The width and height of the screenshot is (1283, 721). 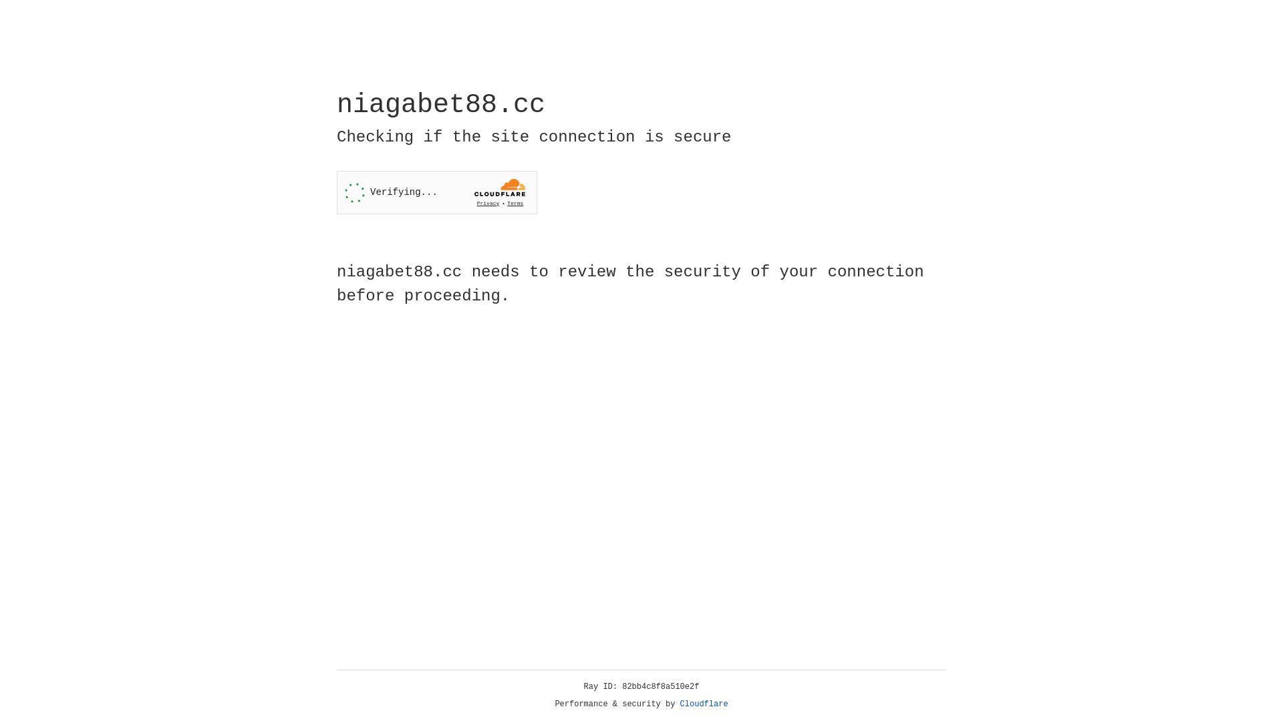 I want to click on Cloudflare, so click(x=704, y=704).